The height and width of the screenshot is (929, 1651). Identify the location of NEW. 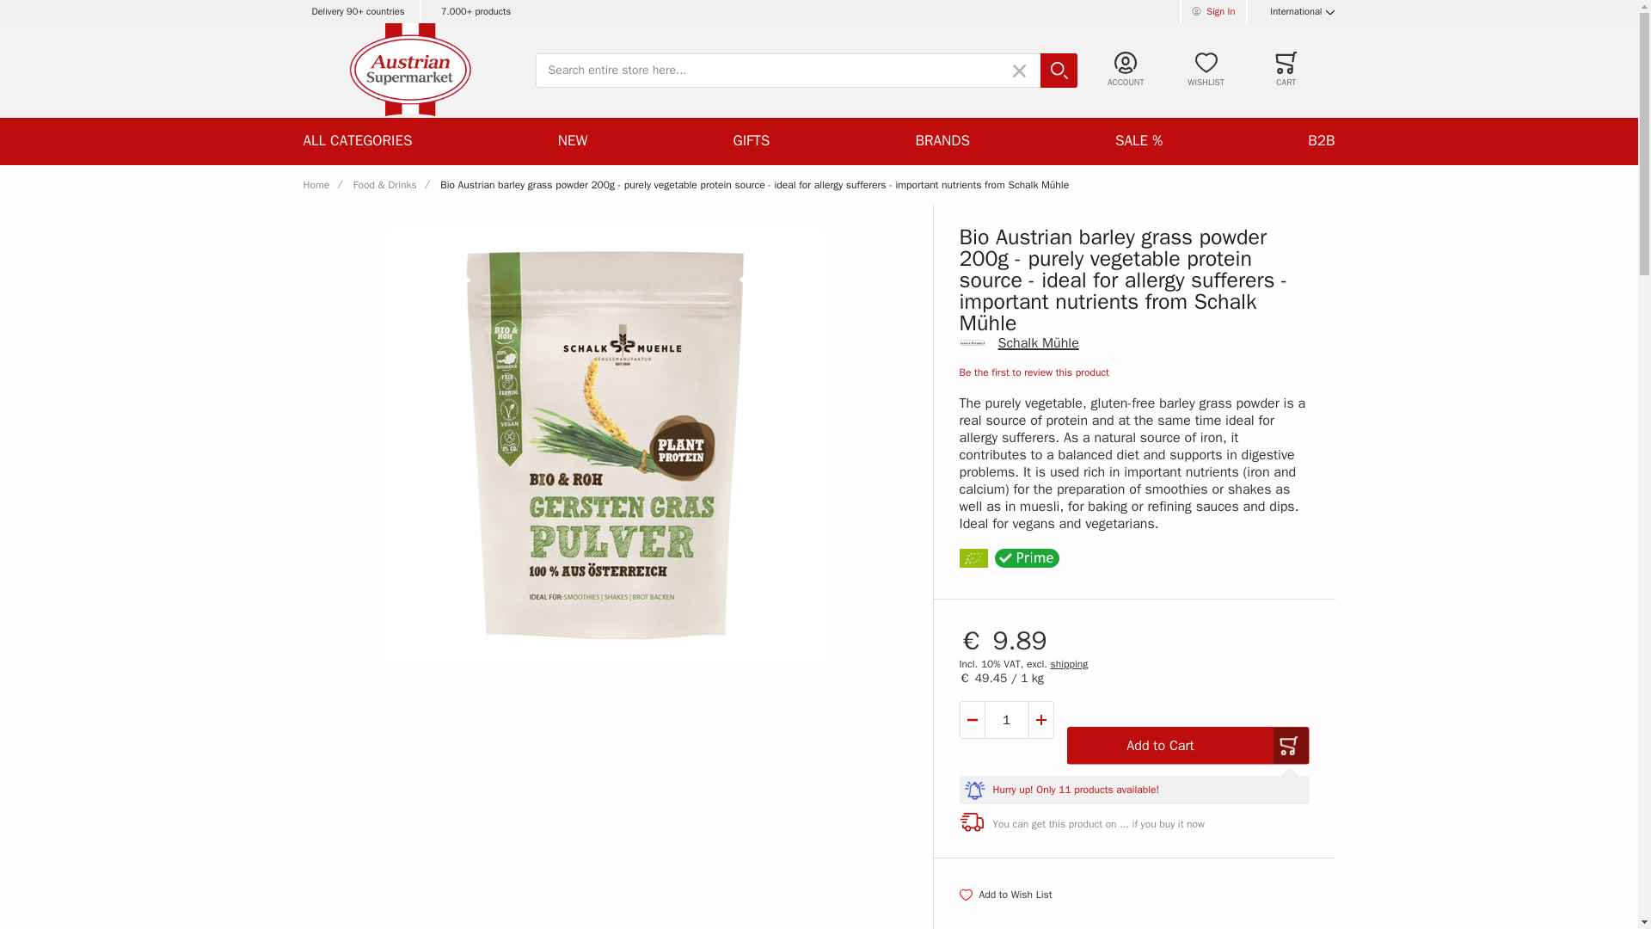
(573, 141).